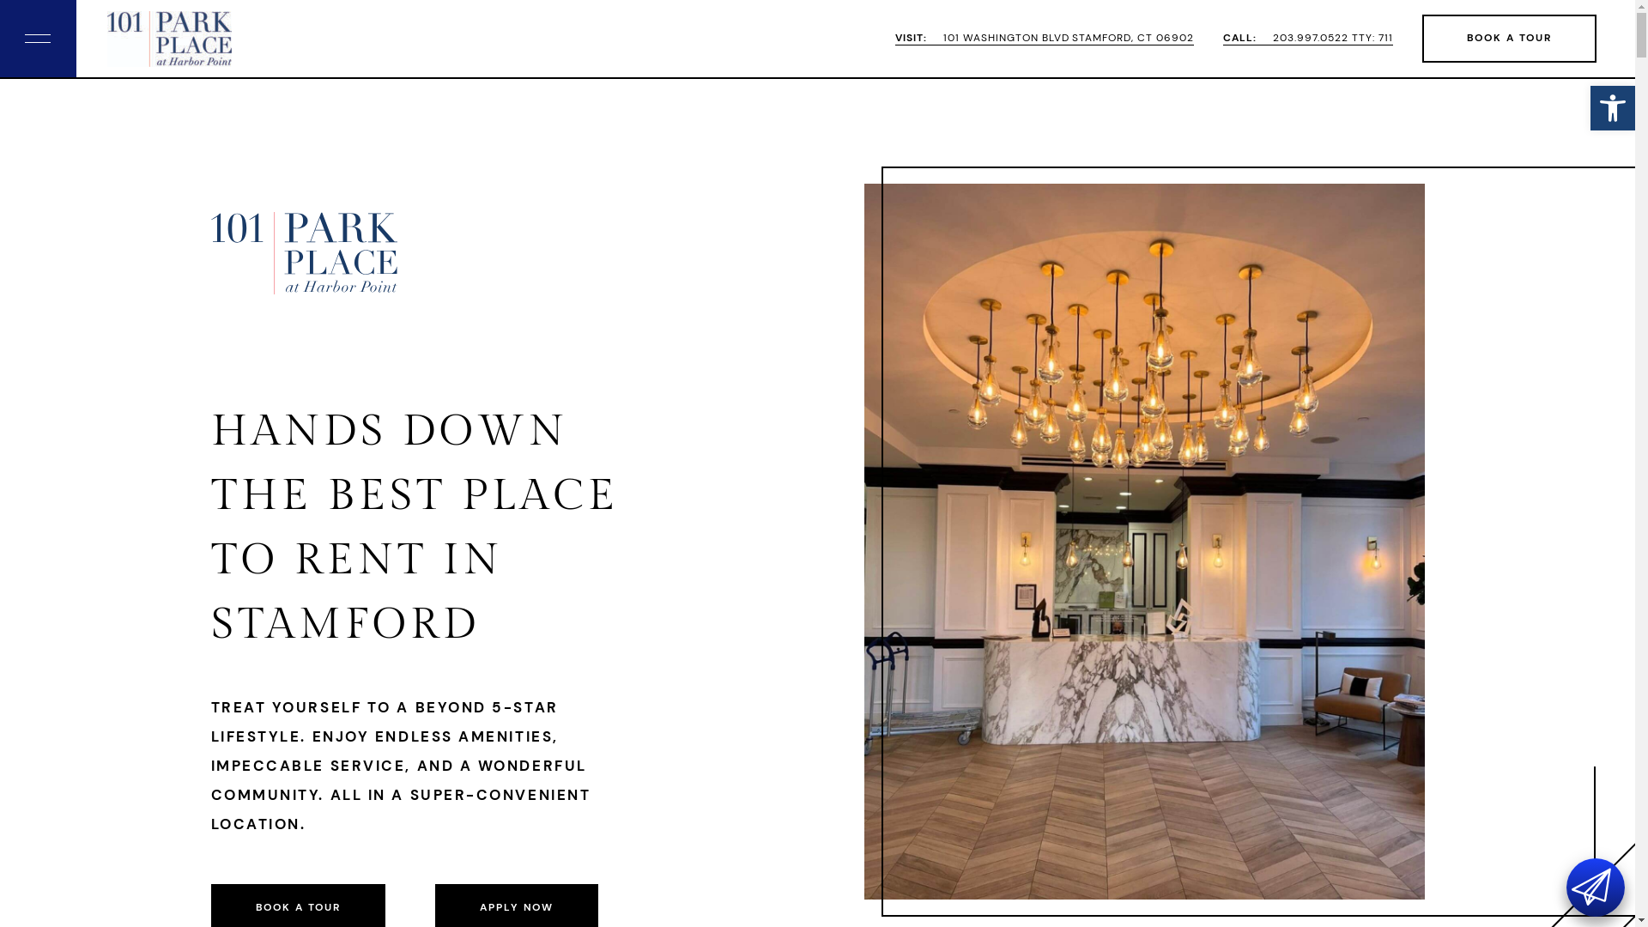 Image resolution: width=1648 pixels, height=927 pixels. I want to click on VISIT:     101 WASHINGTON BLVD STAMFORD, CT 06902, so click(1045, 39).